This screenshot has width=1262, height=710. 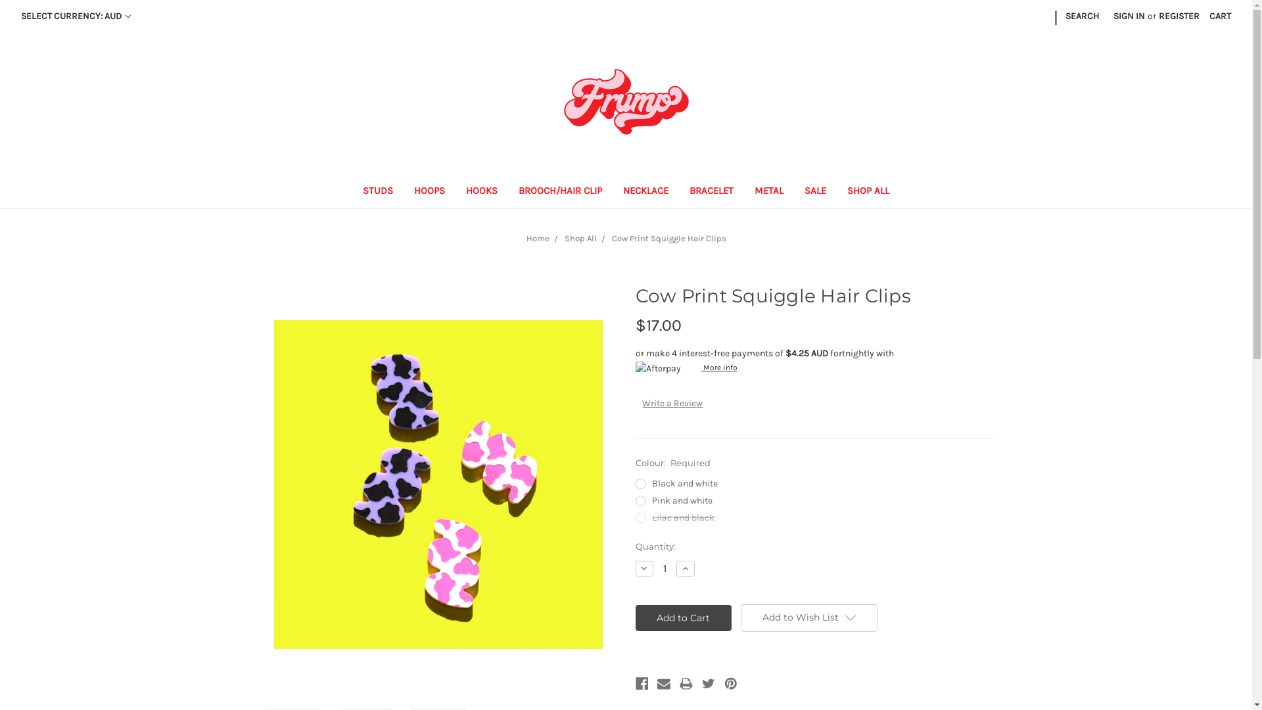 What do you see at coordinates (482, 192) in the screenshot?
I see `HOOKS` at bounding box center [482, 192].